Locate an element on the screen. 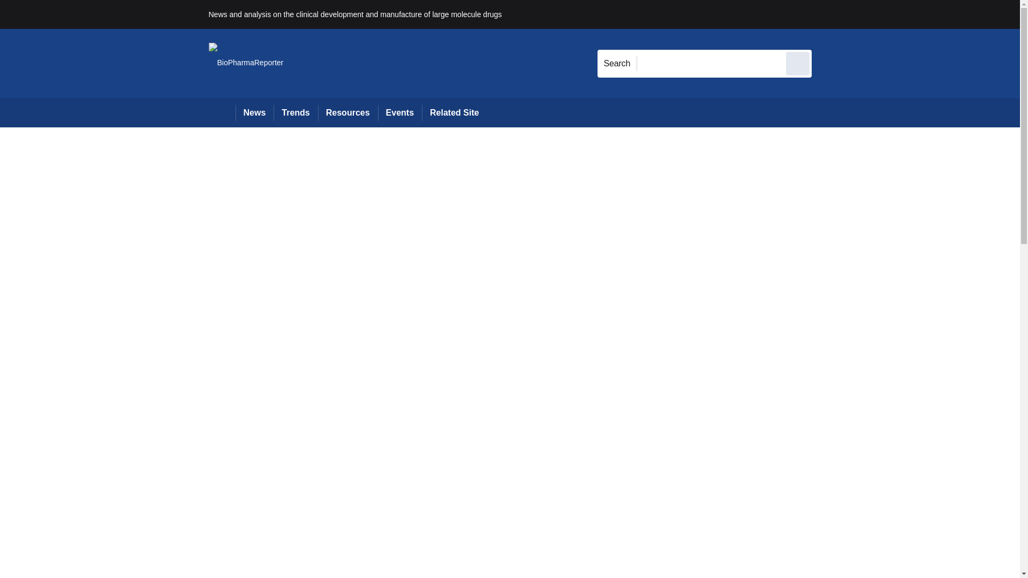  My account is located at coordinates (888, 14).